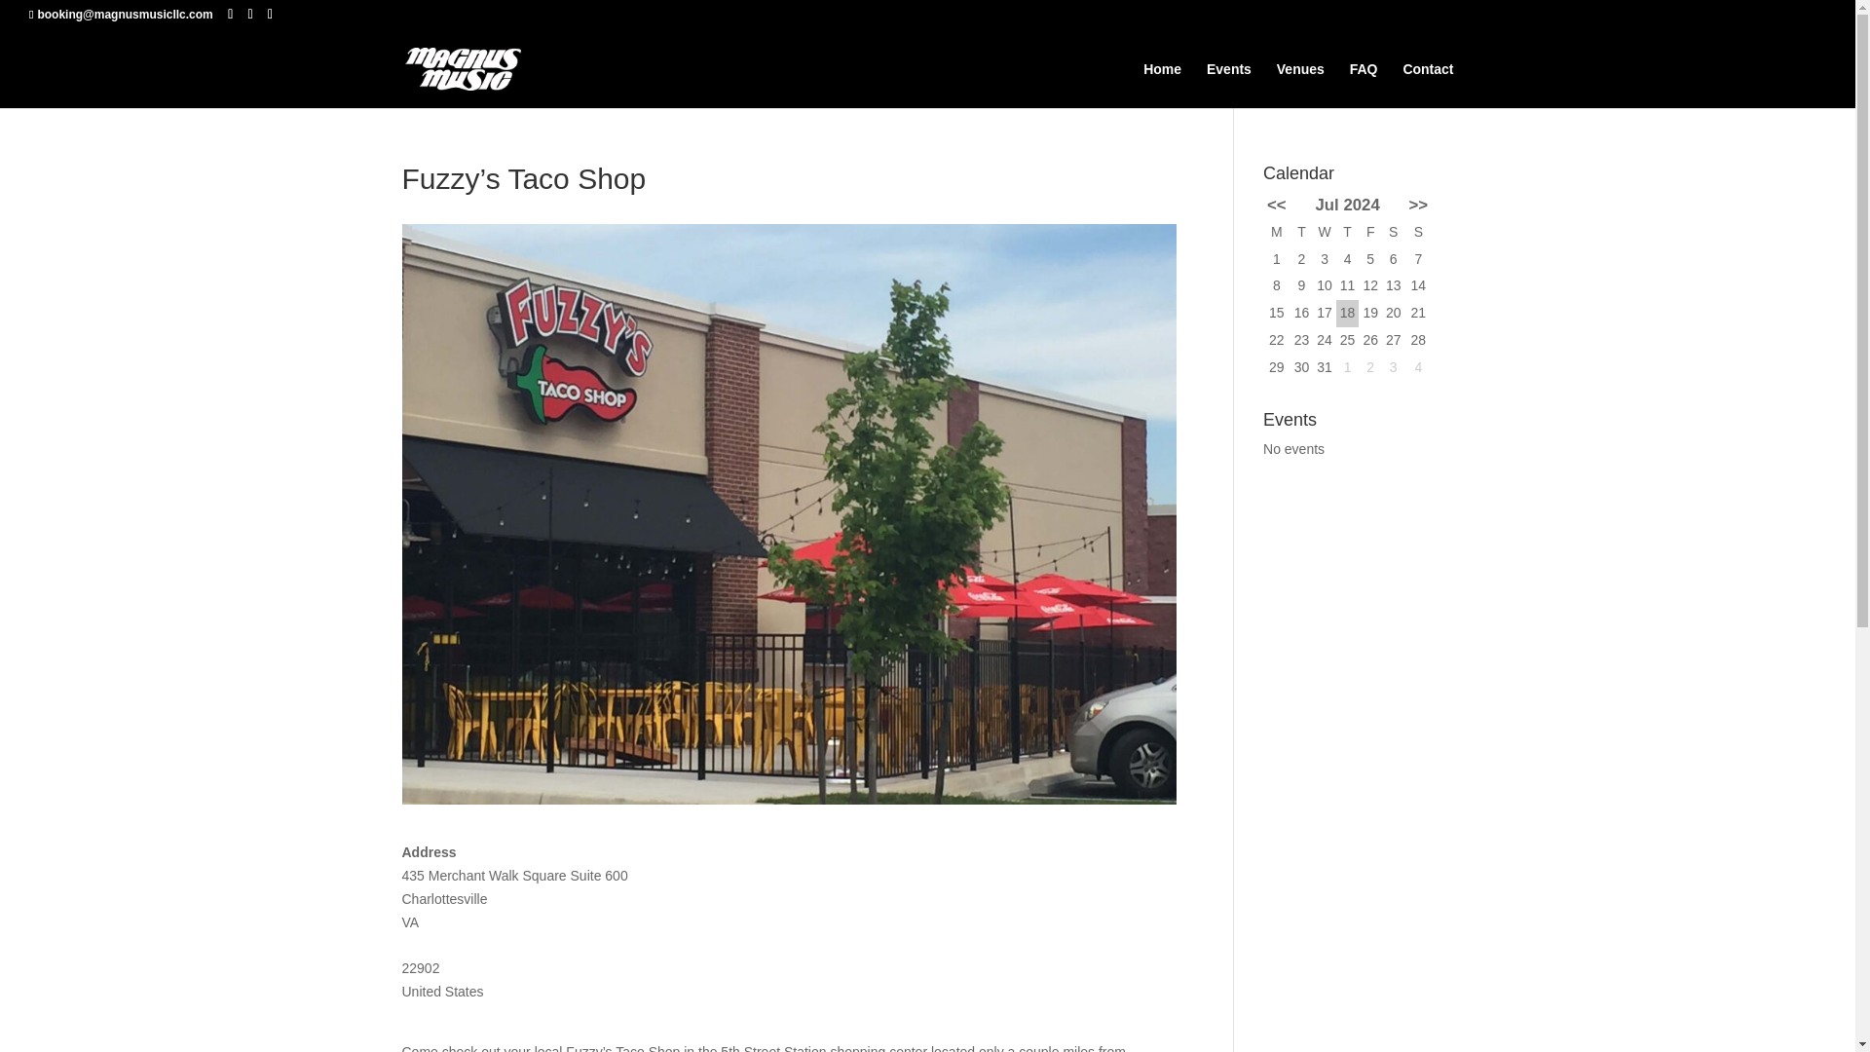 Image resolution: width=1870 pixels, height=1052 pixels. I want to click on Contact, so click(1428, 85).